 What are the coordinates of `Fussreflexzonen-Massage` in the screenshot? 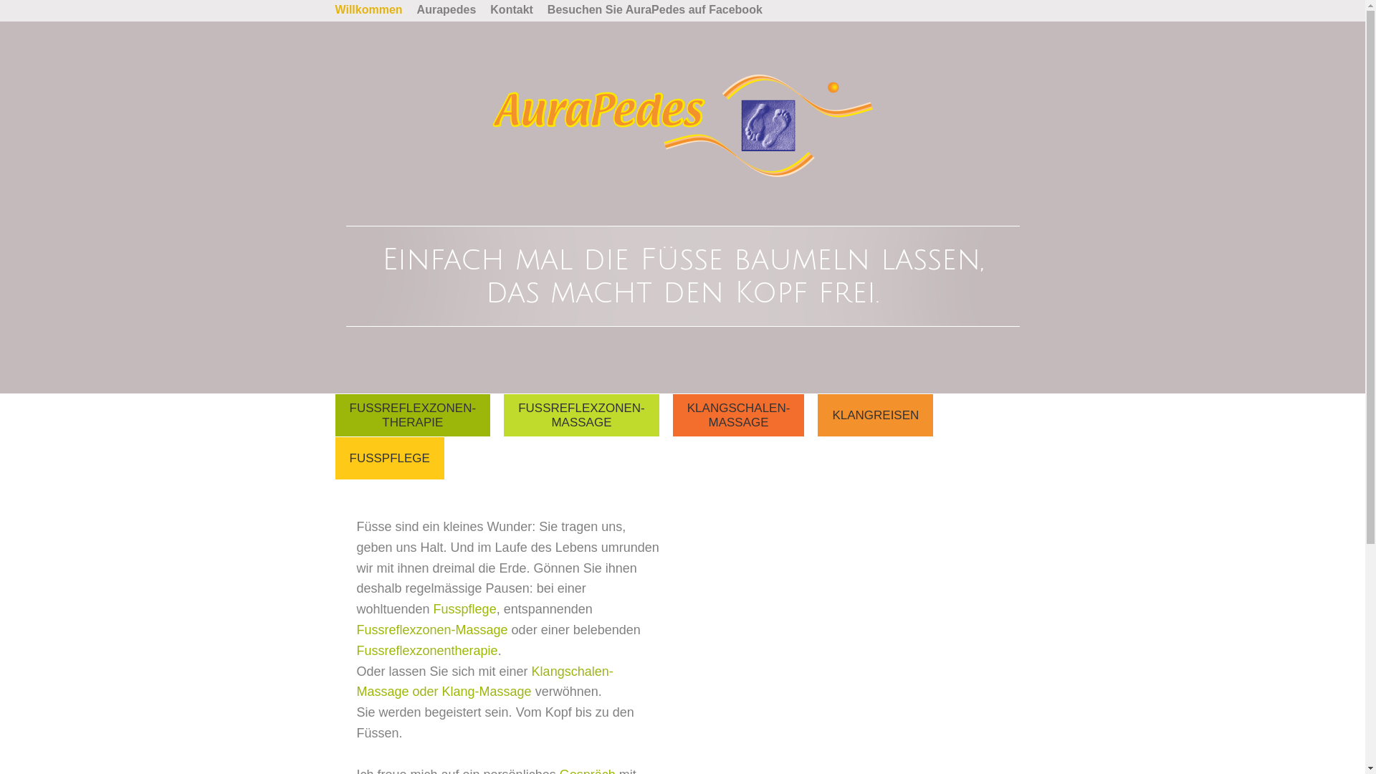 It's located at (433, 630).